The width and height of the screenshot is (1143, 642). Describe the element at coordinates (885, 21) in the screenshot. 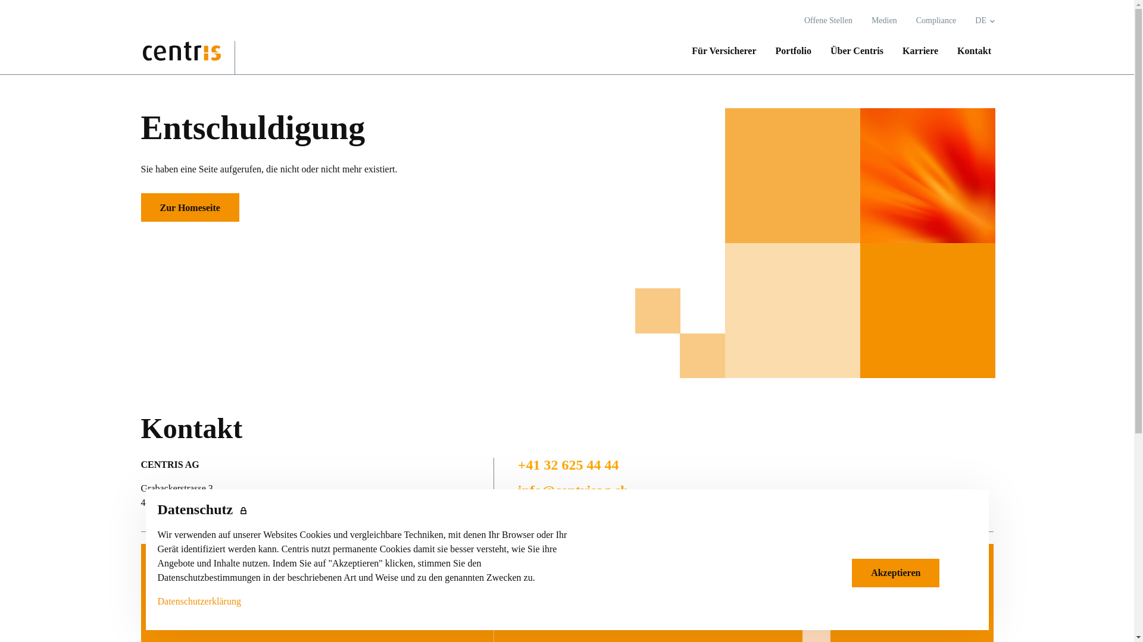

I see `Medien` at that location.